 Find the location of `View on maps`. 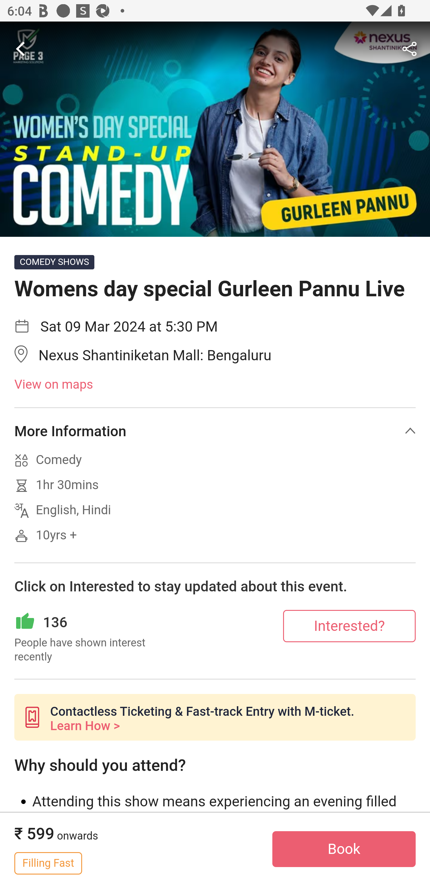

View on maps is located at coordinates (215, 385).